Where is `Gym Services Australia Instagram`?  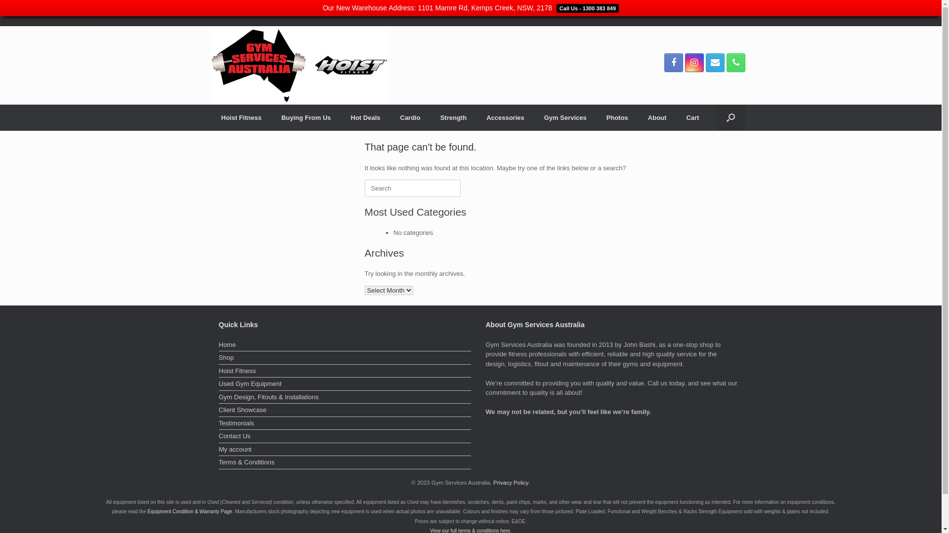
Gym Services Australia Instagram is located at coordinates (694, 63).